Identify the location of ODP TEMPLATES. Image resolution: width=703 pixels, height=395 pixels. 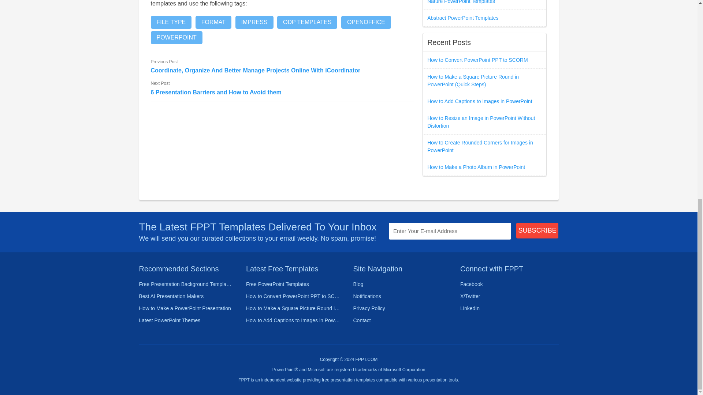
(307, 22).